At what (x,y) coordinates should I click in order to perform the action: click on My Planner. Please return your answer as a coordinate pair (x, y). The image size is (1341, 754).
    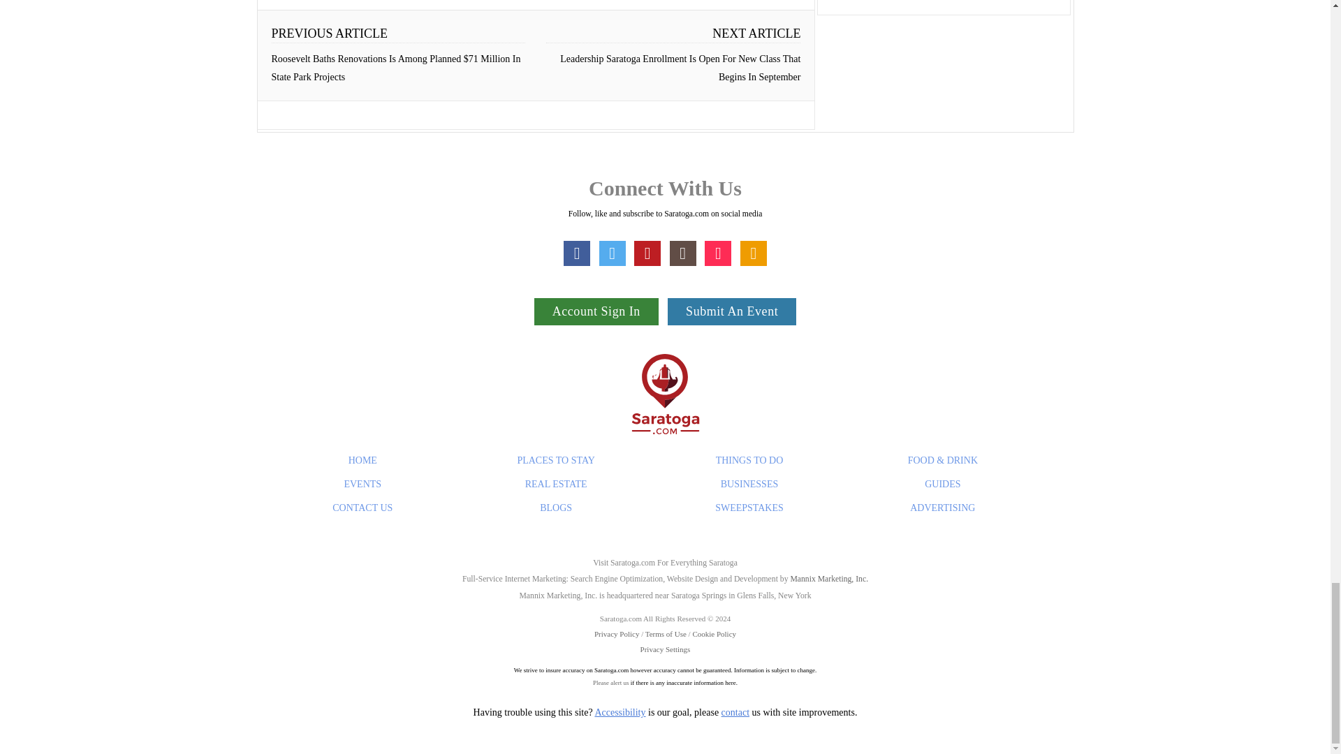
    Looking at the image, I should click on (753, 253).